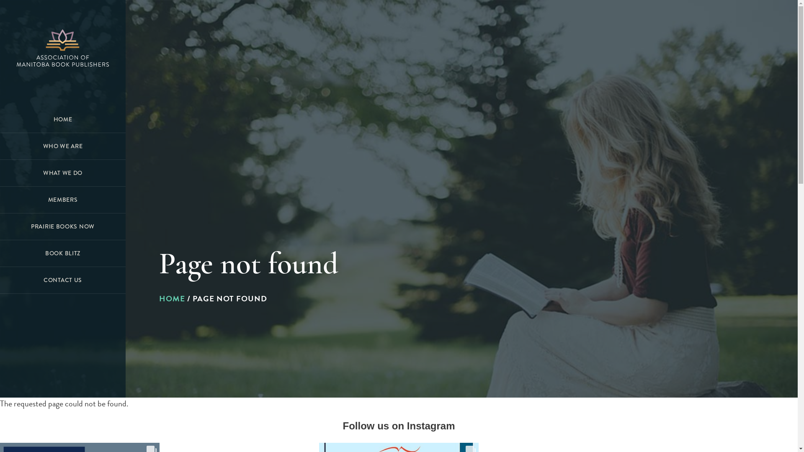  I want to click on MEMBERS, so click(63, 200).